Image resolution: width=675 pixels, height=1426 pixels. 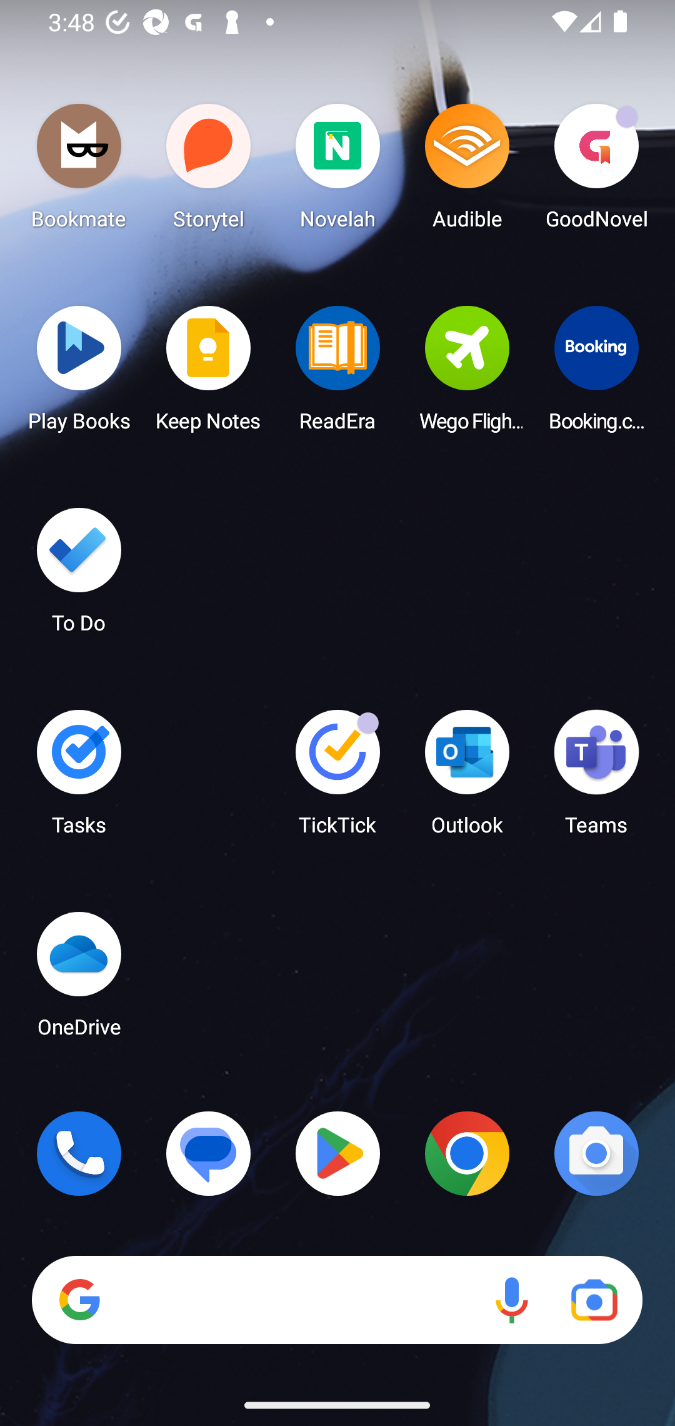 What do you see at coordinates (594, 1300) in the screenshot?
I see `Google Lens` at bounding box center [594, 1300].